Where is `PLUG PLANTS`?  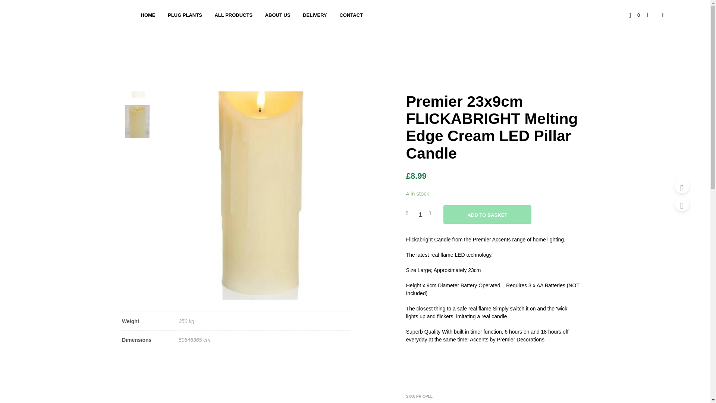
PLUG PLANTS is located at coordinates (185, 15).